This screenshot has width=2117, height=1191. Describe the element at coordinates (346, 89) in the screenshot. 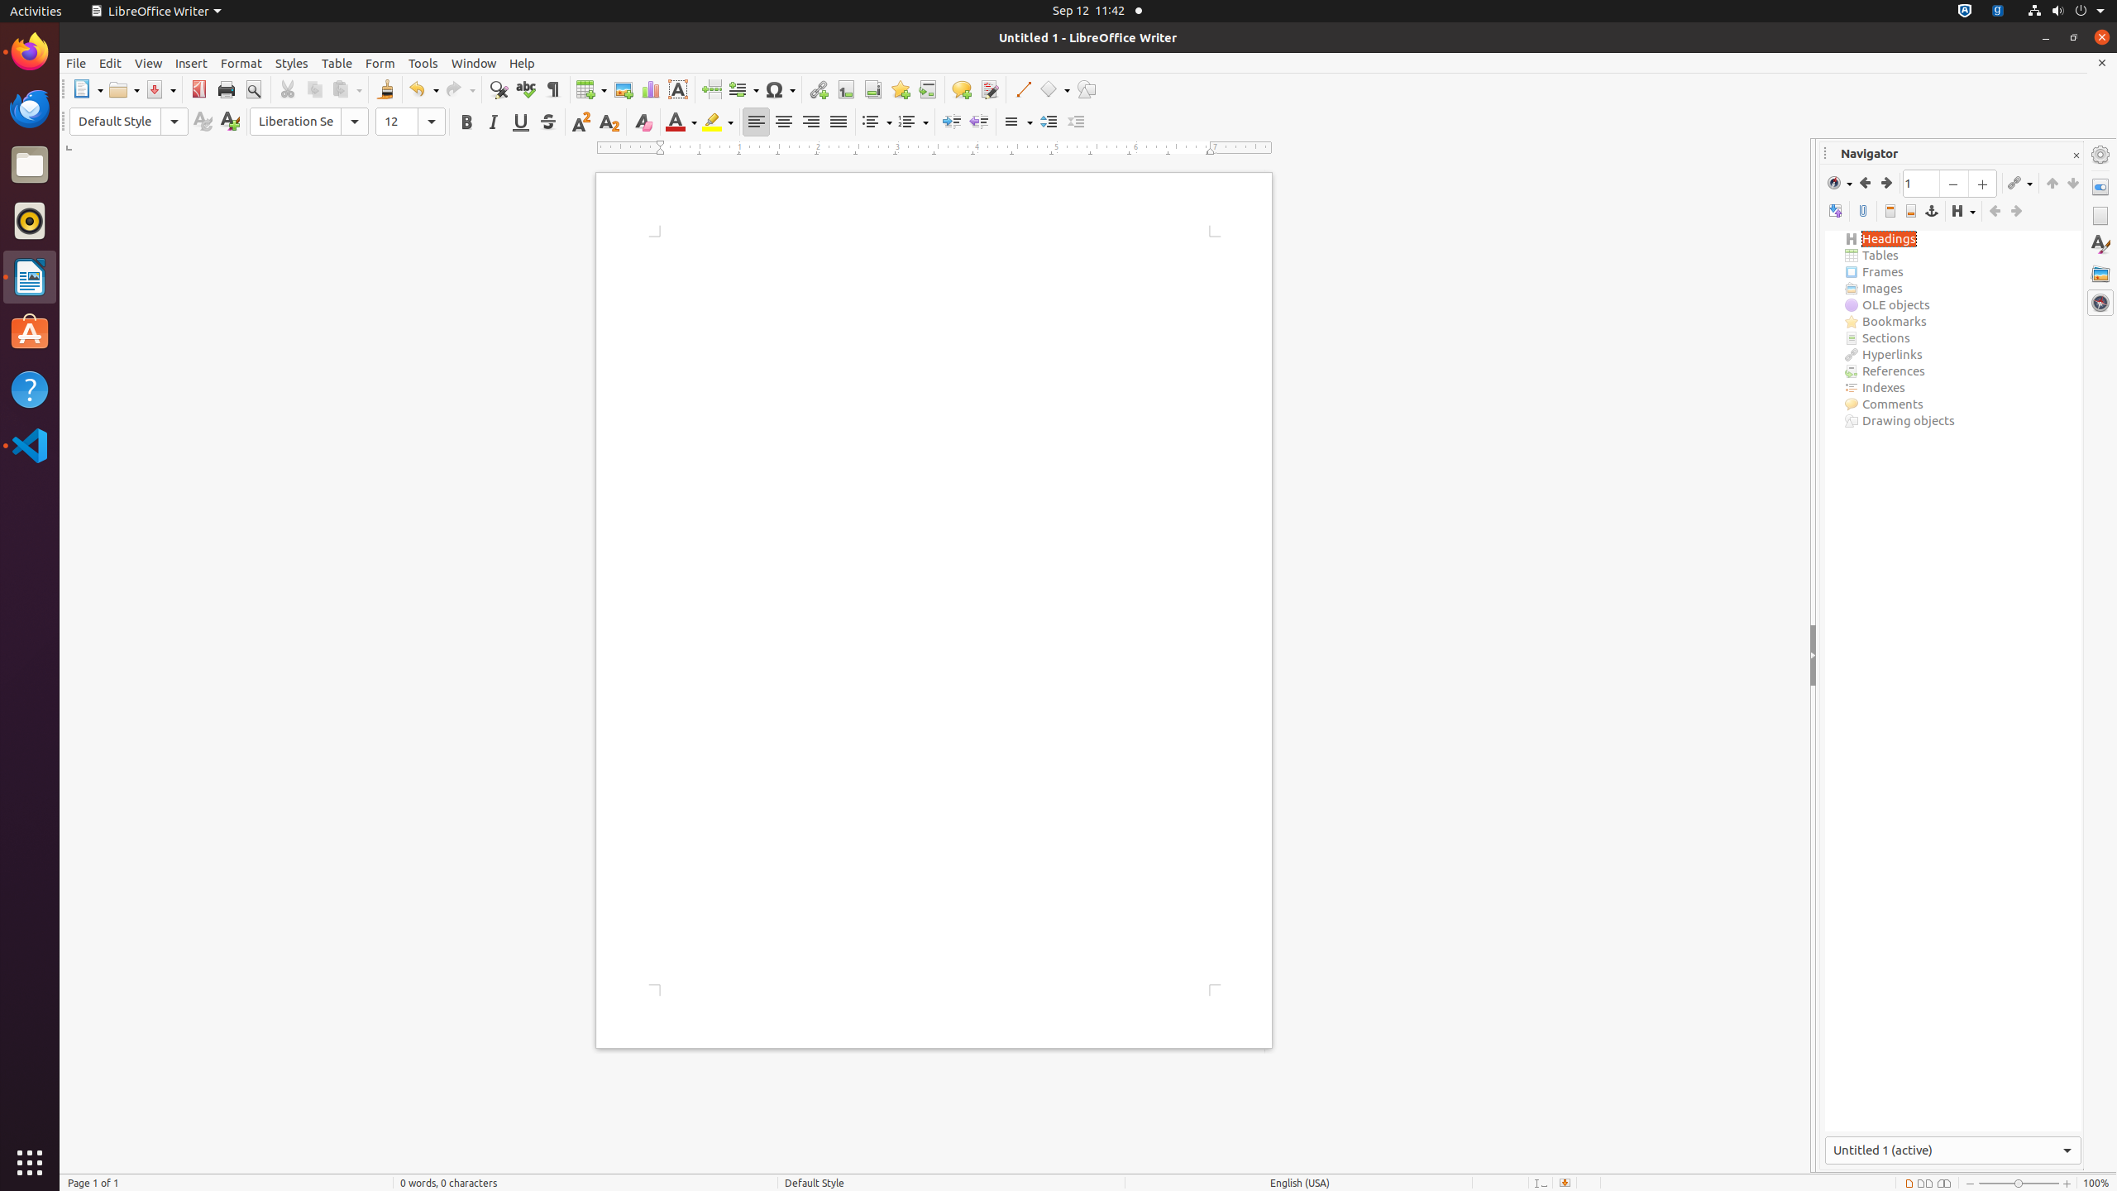

I see `Paste` at that location.